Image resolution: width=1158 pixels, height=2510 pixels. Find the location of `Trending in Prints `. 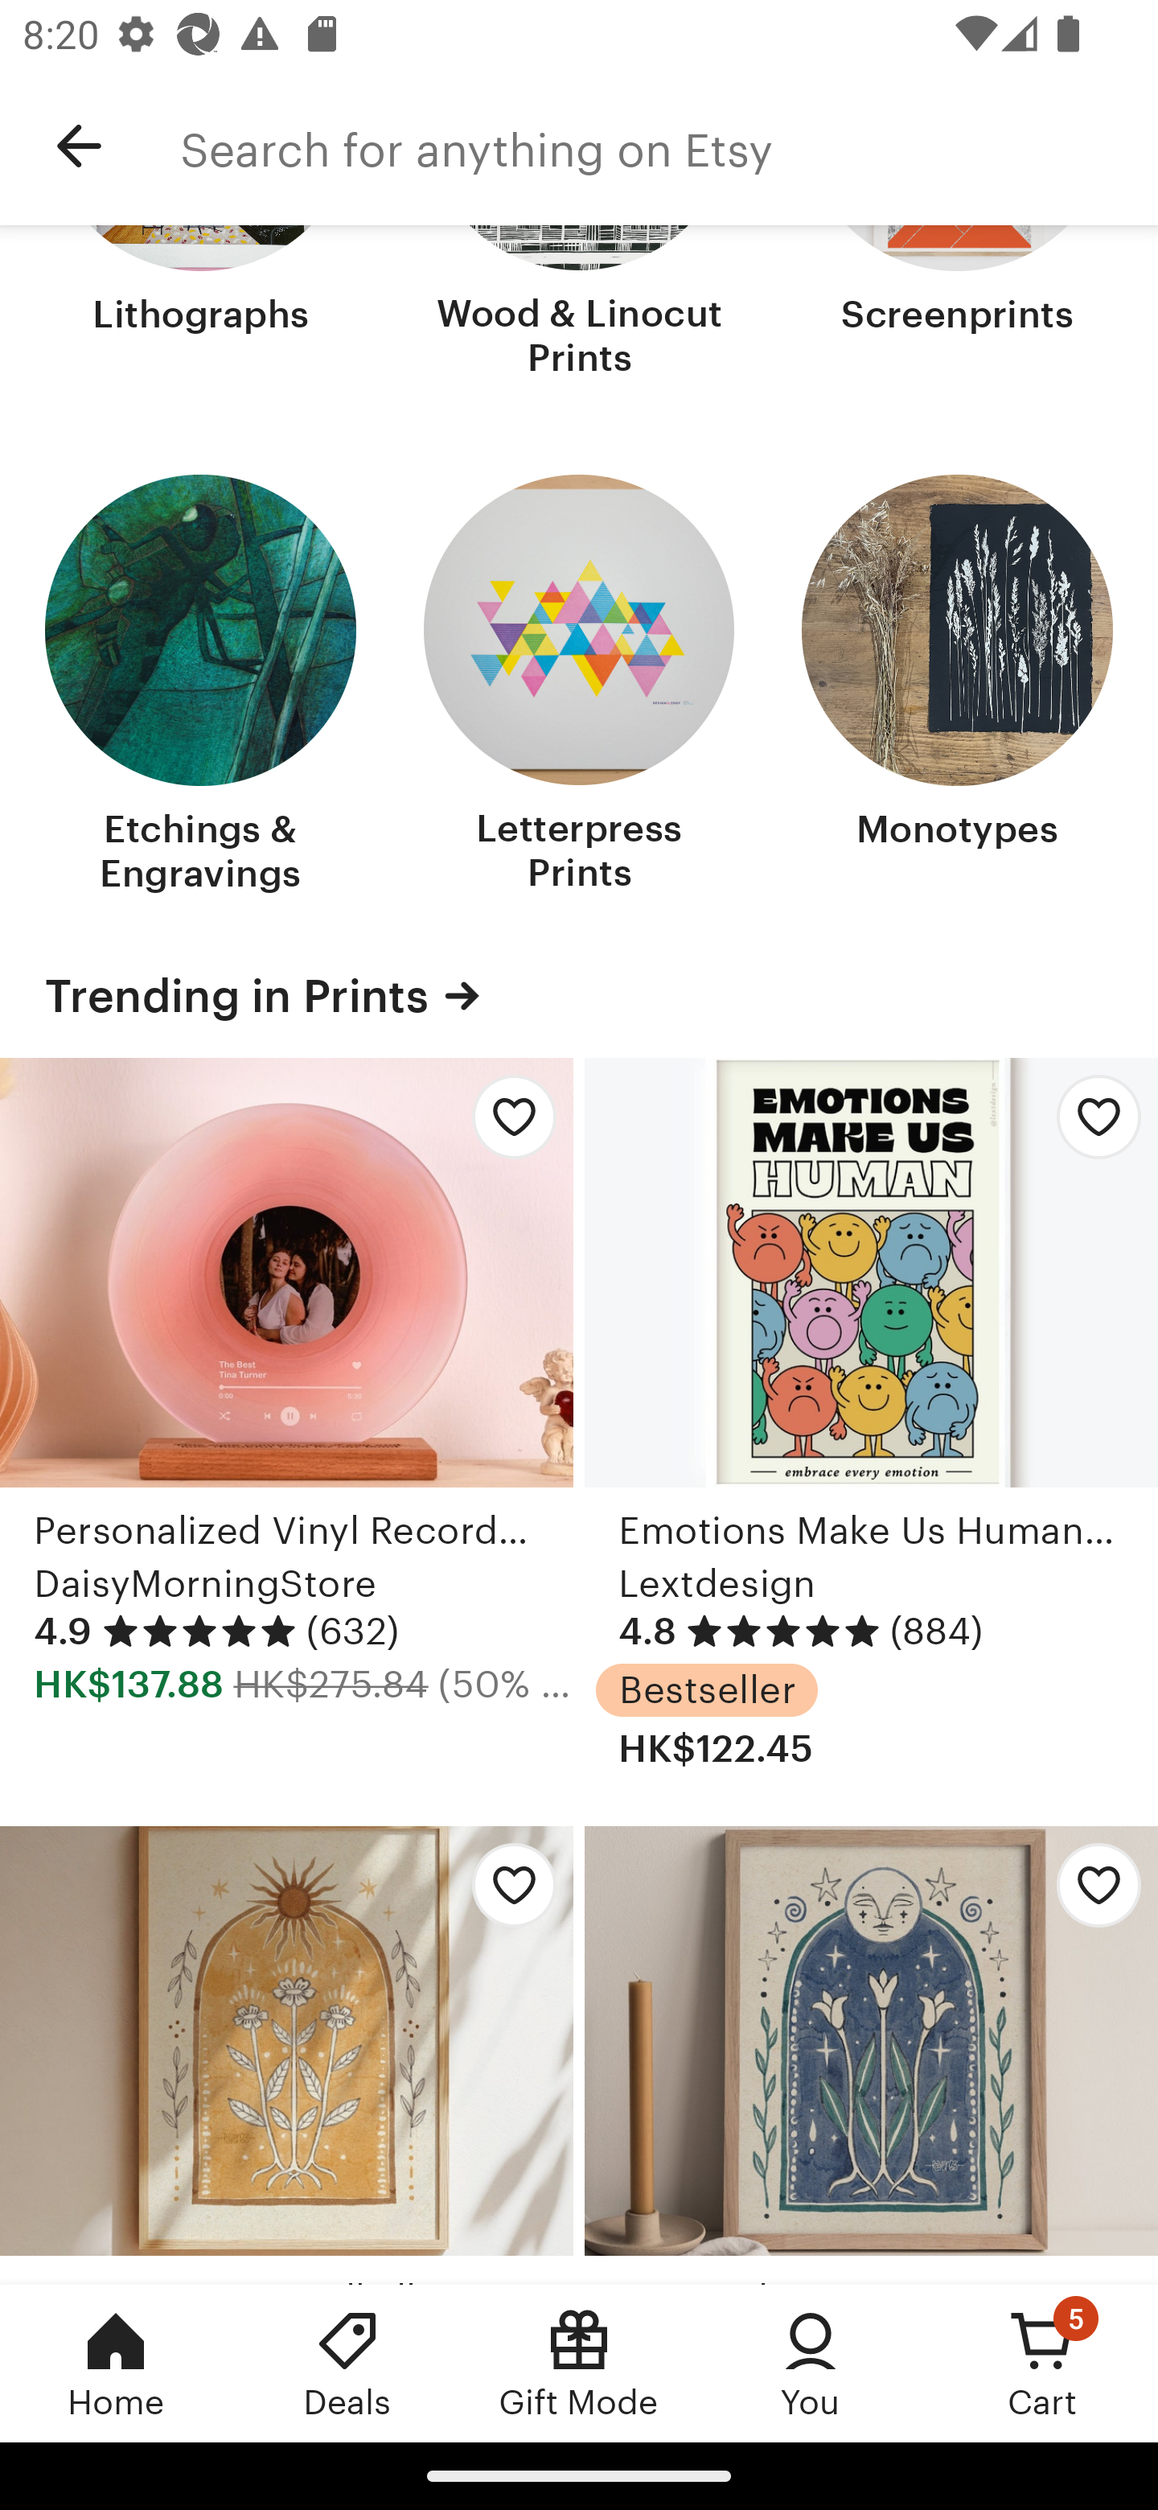

Trending in Prints  is located at coordinates (579, 994).